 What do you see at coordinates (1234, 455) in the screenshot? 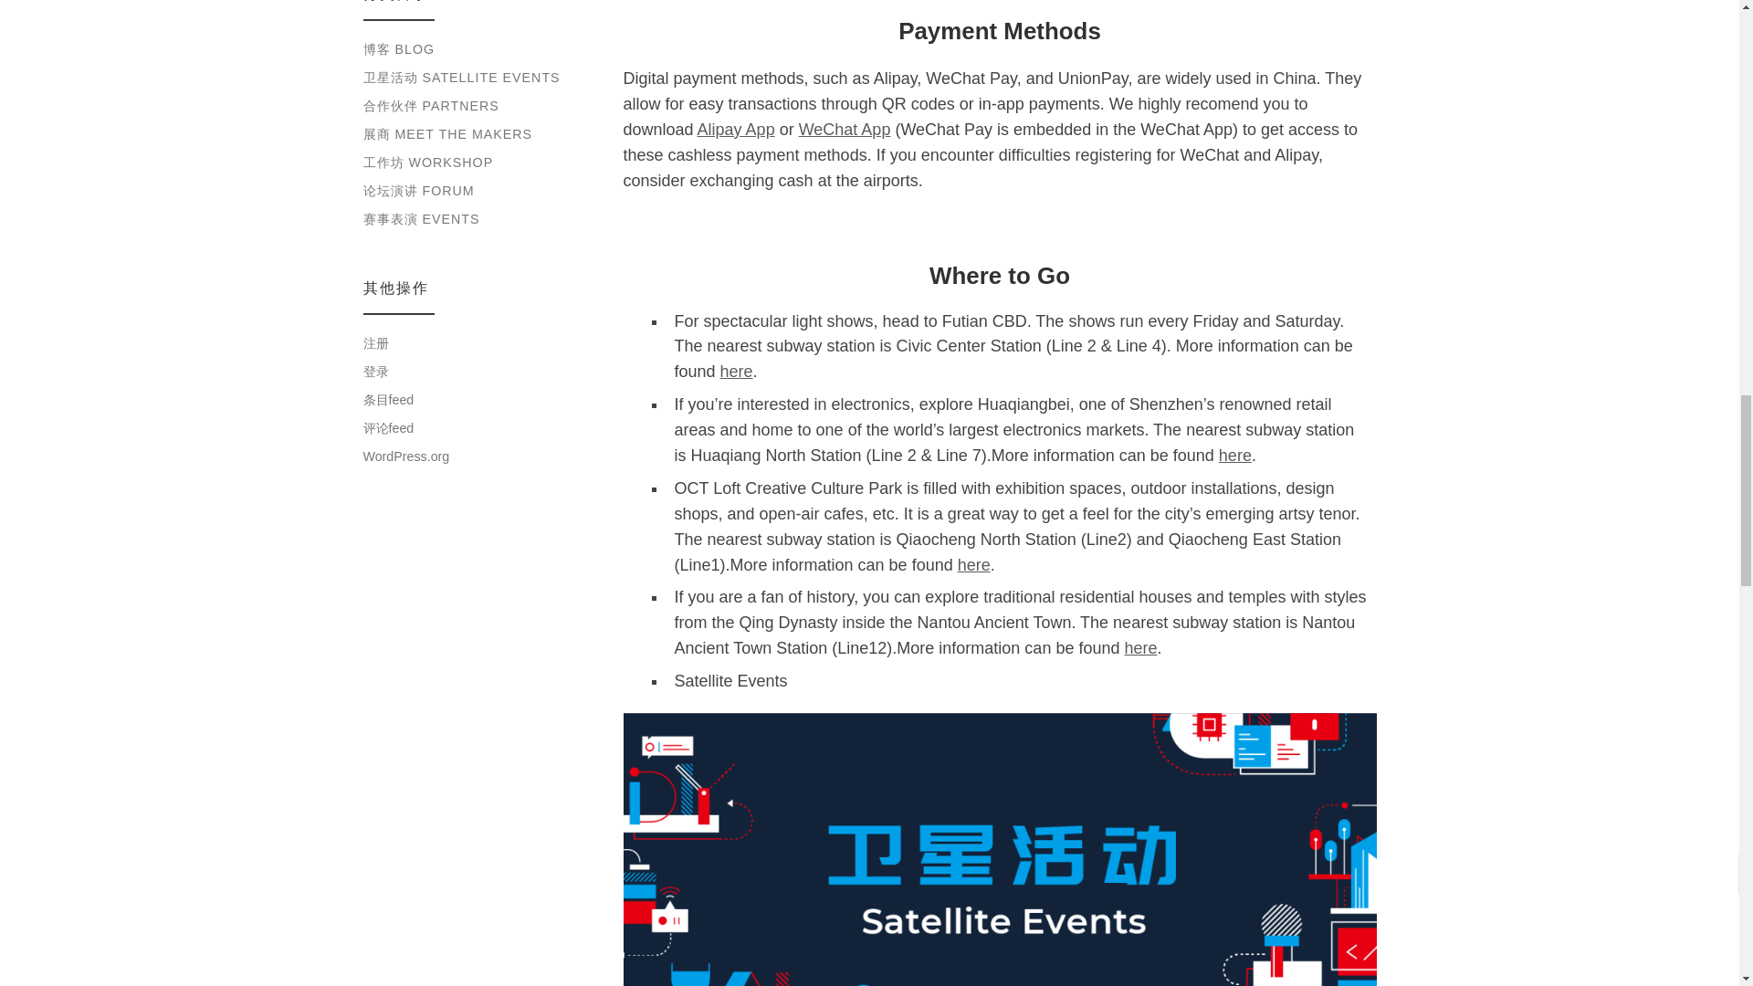
I see `here` at bounding box center [1234, 455].